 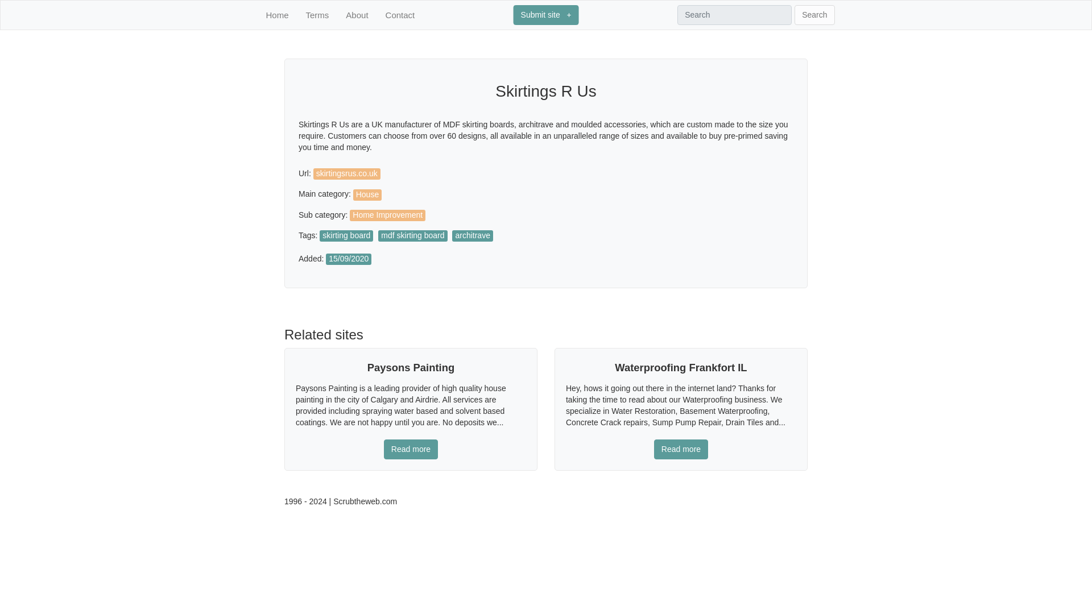 What do you see at coordinates (278, 15) in the screenshot?
I see `Home` at bounding box center [278, 15].